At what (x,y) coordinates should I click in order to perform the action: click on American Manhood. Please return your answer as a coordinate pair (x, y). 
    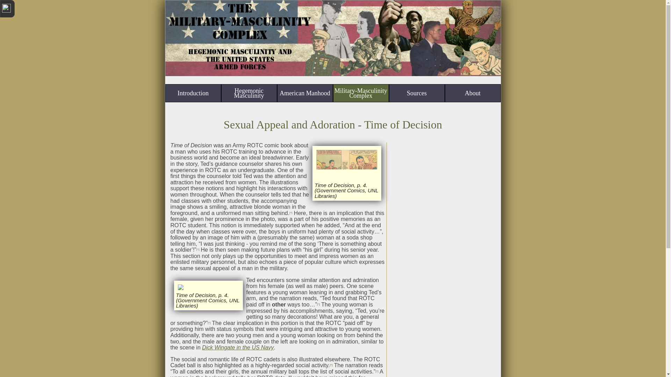
    Looking at the image, I should click on (305, 93).